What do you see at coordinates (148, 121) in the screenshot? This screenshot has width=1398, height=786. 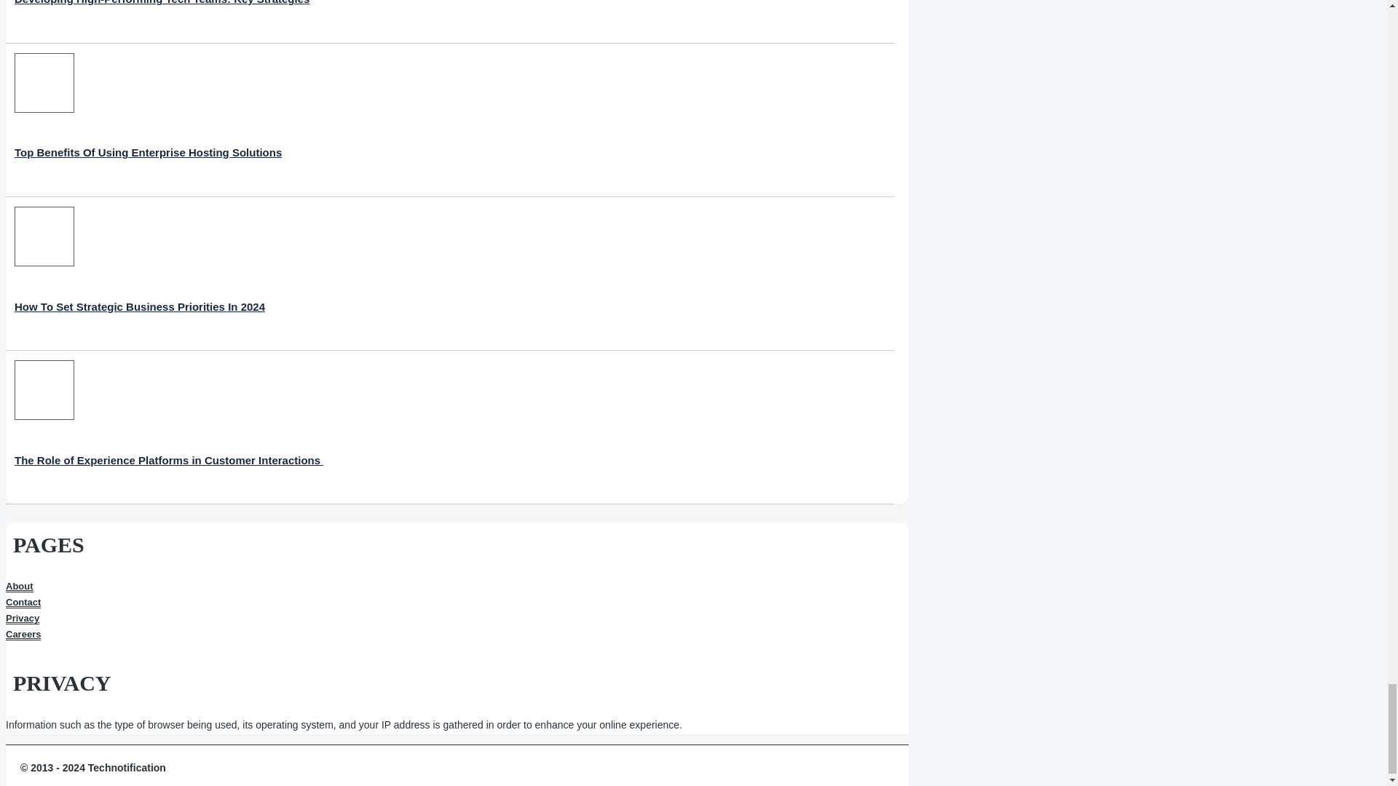 I see `Top Benefits Of Using Enterprise Hosting Solutions` at bounding box center [148, 121].